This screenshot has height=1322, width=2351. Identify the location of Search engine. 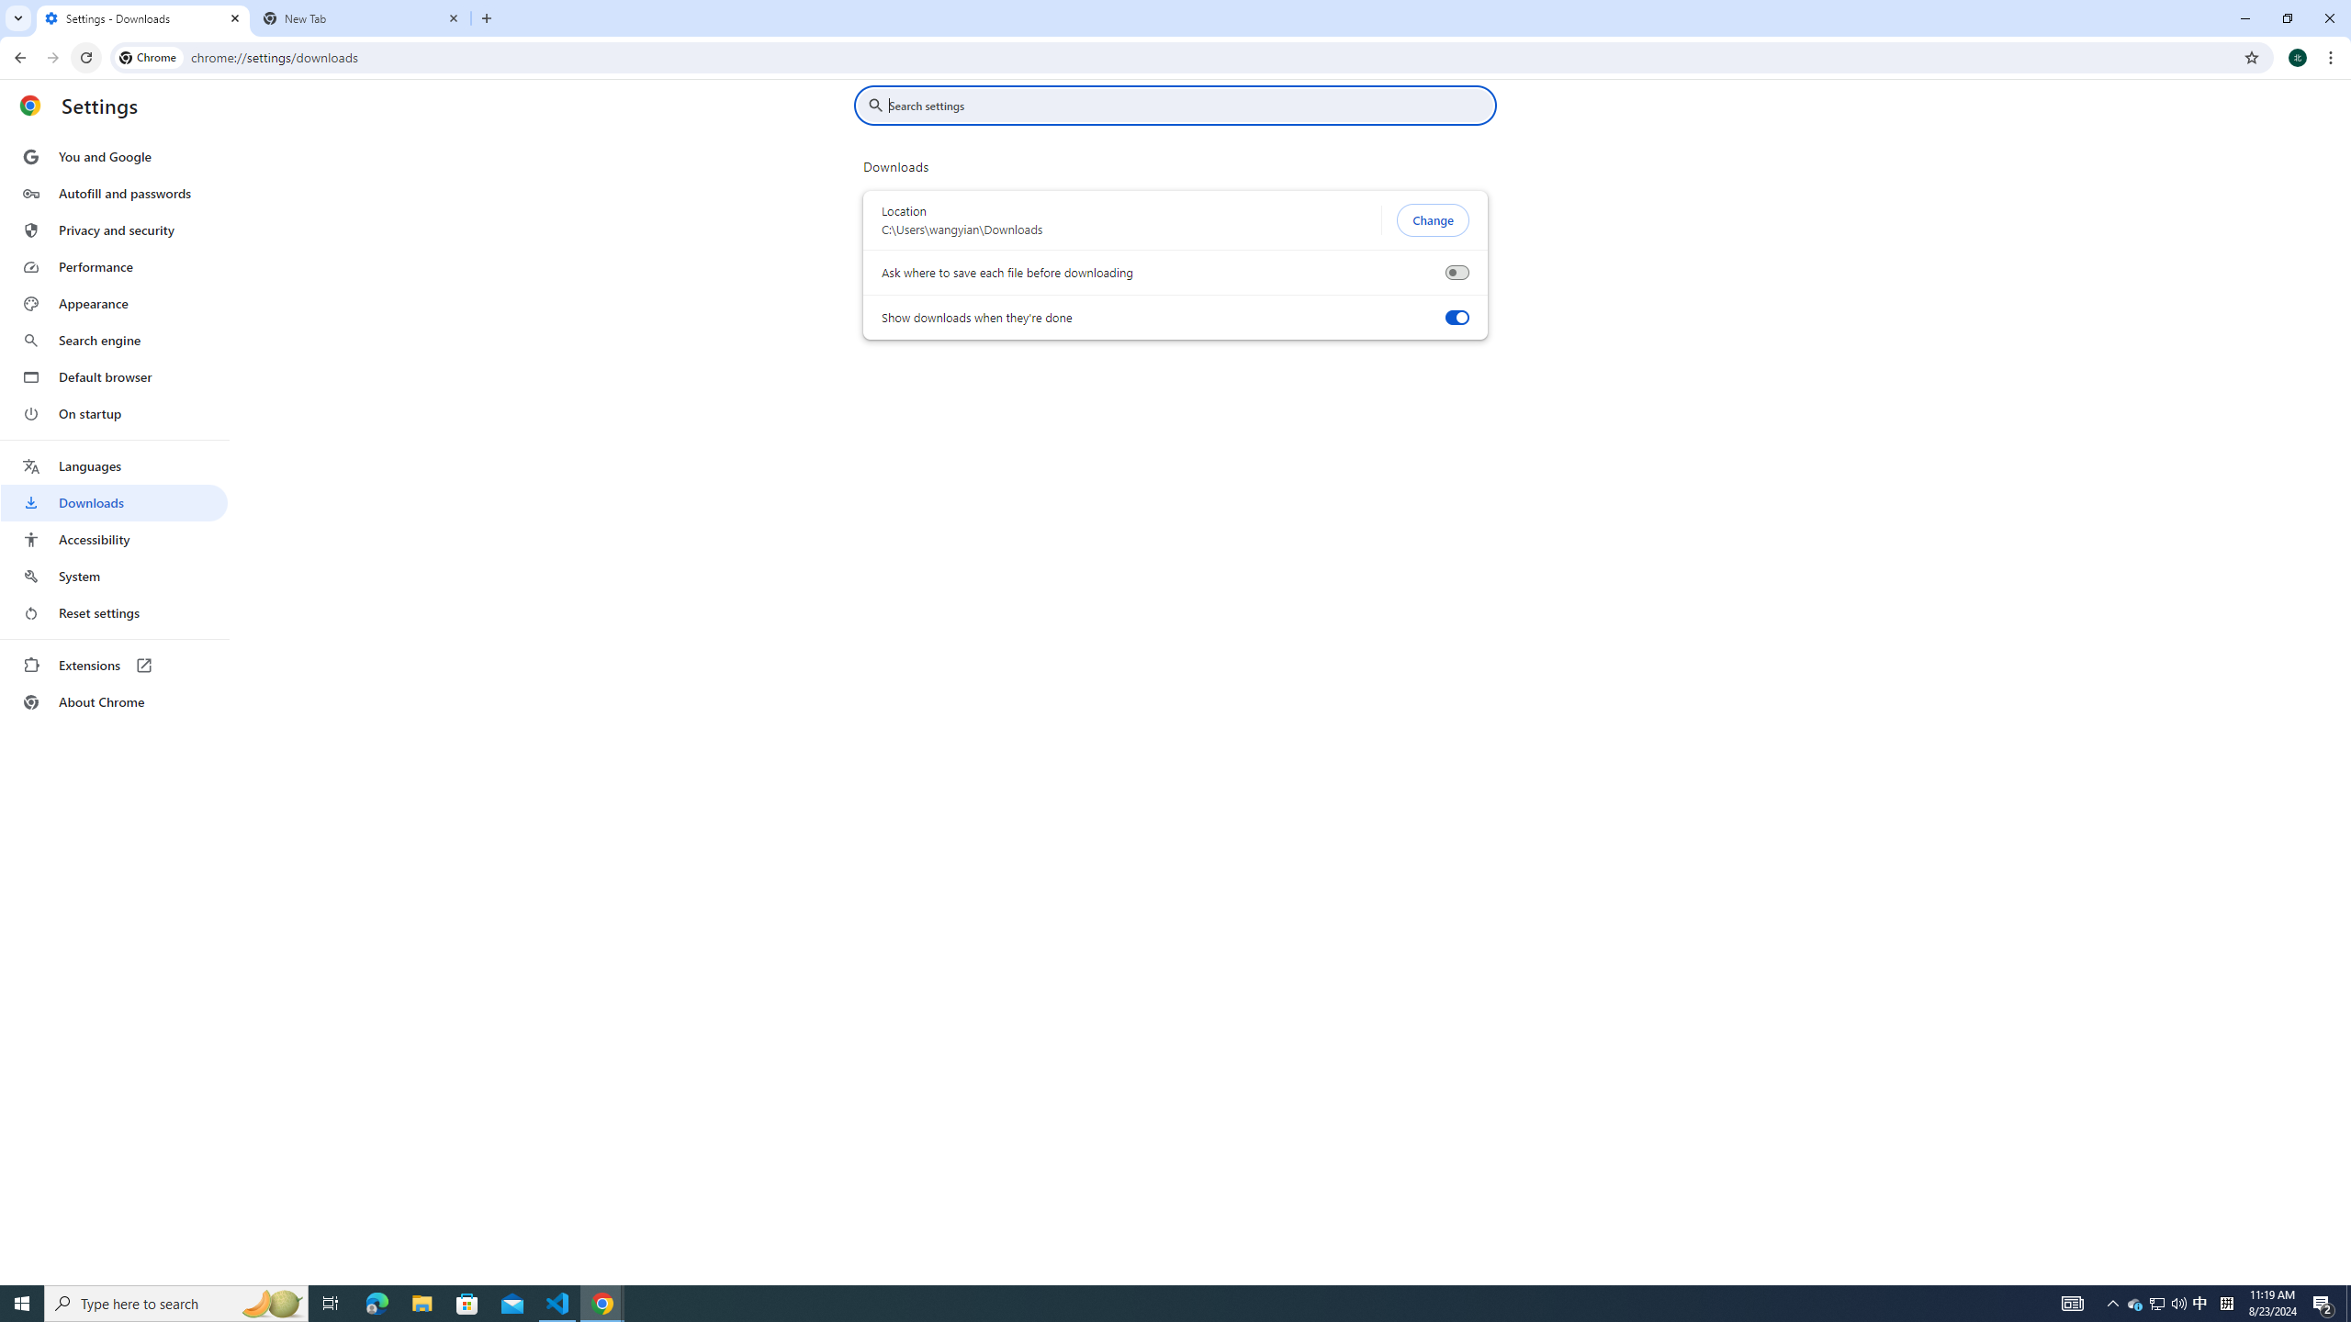
(114, 341).